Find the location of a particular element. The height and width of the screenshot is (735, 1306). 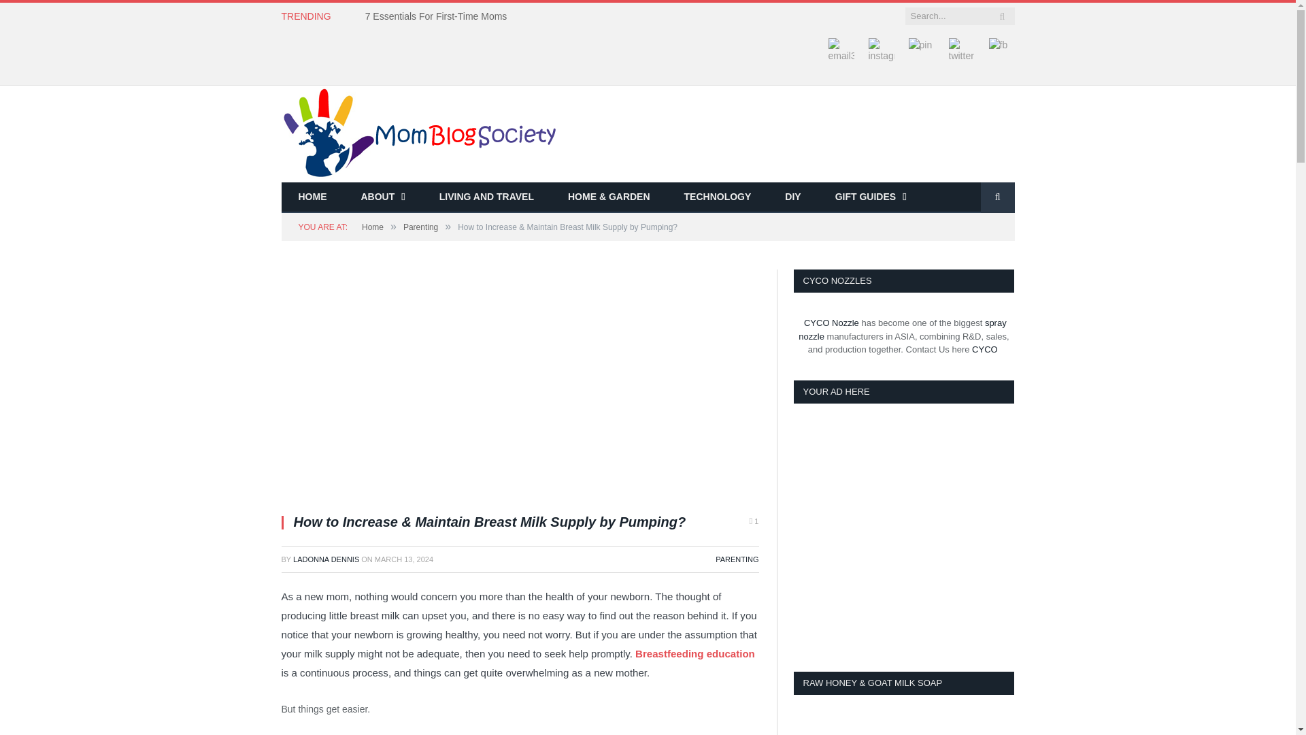

7 Essentials For First-Time Moms is located at coordinates (439, 16).